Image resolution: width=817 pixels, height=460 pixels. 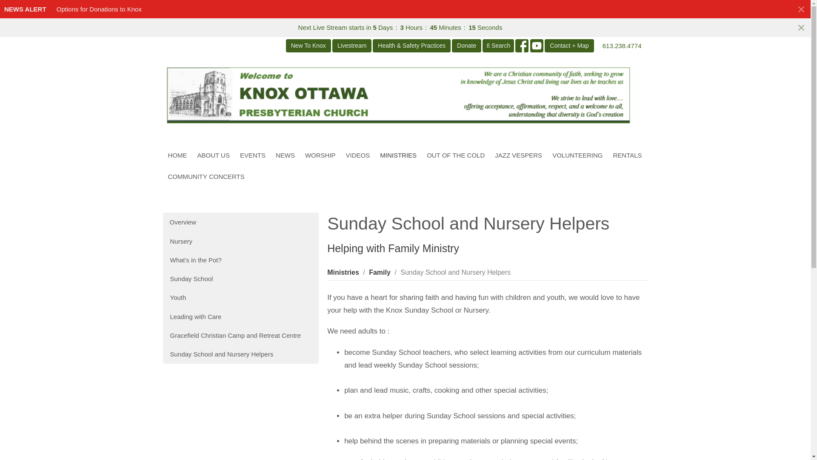 I want to click on Livestream, so click(x=352, y=46).